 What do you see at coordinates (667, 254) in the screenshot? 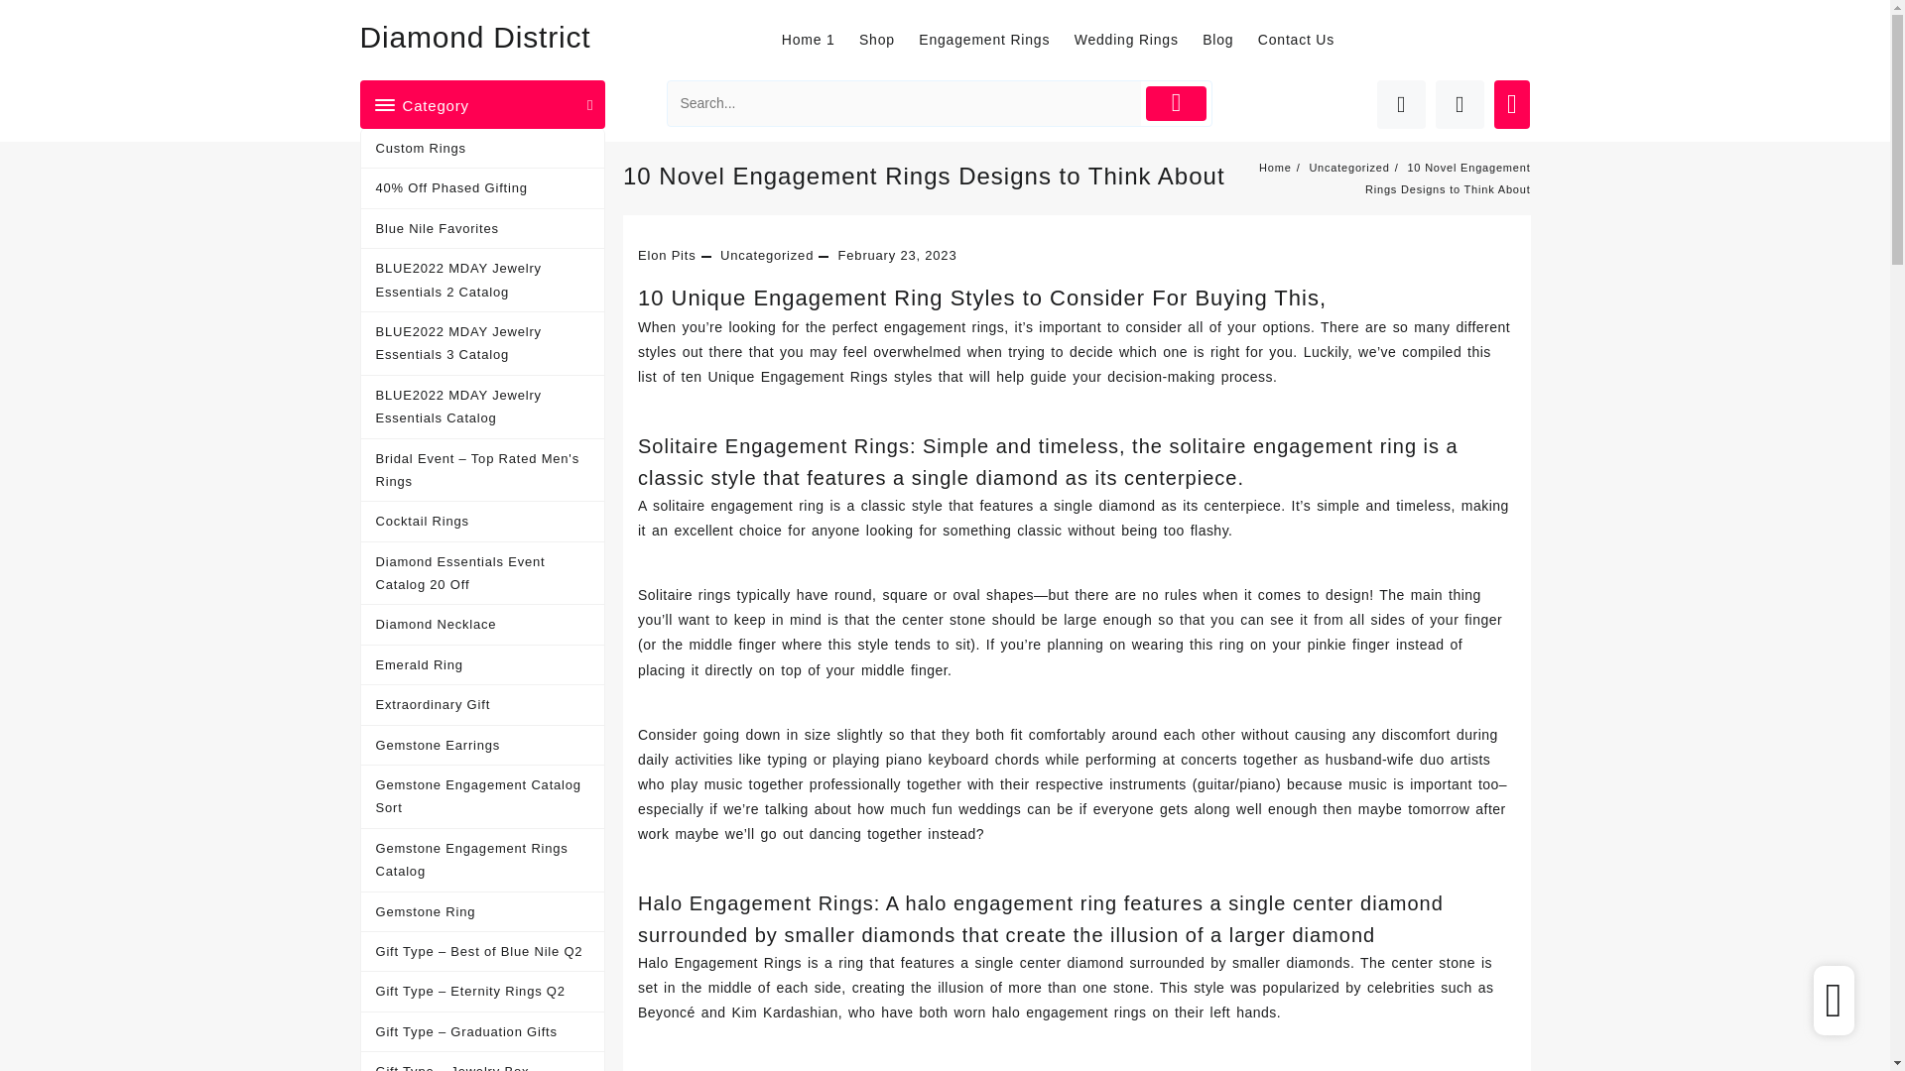
I see `Posts by Elon Pits` at bounding box center [667, 254].